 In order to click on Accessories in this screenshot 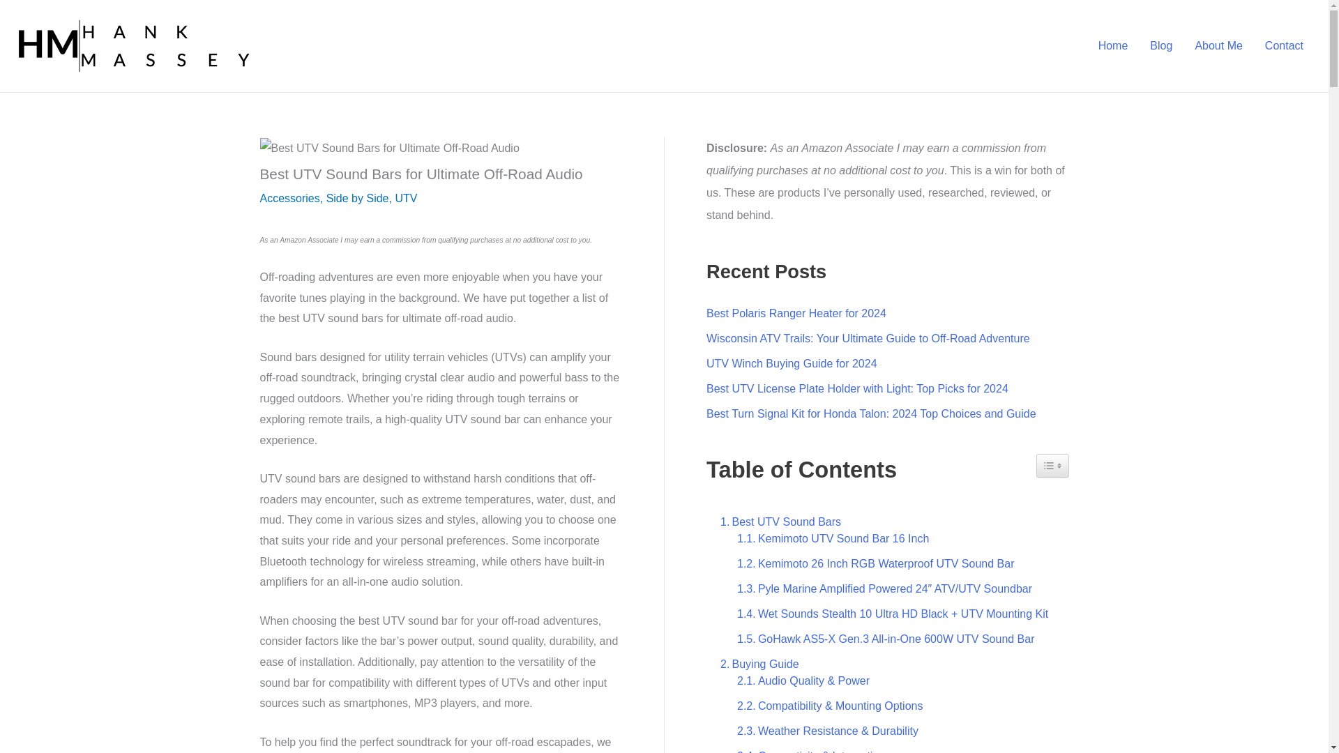, I will do `click(289, 198)`.